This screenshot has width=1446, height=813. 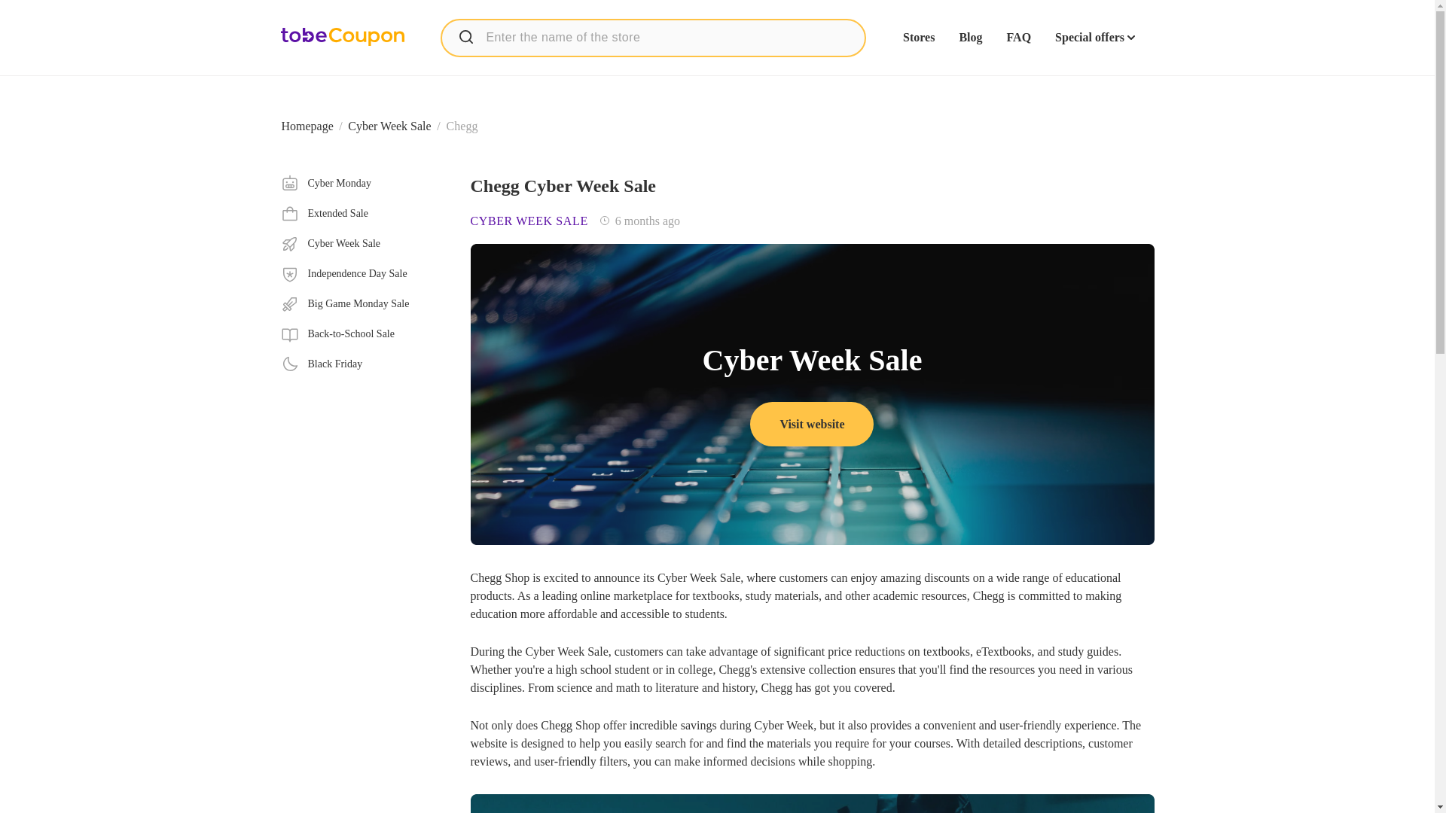 I want to click on Homepage, so click(x=307, y=126).